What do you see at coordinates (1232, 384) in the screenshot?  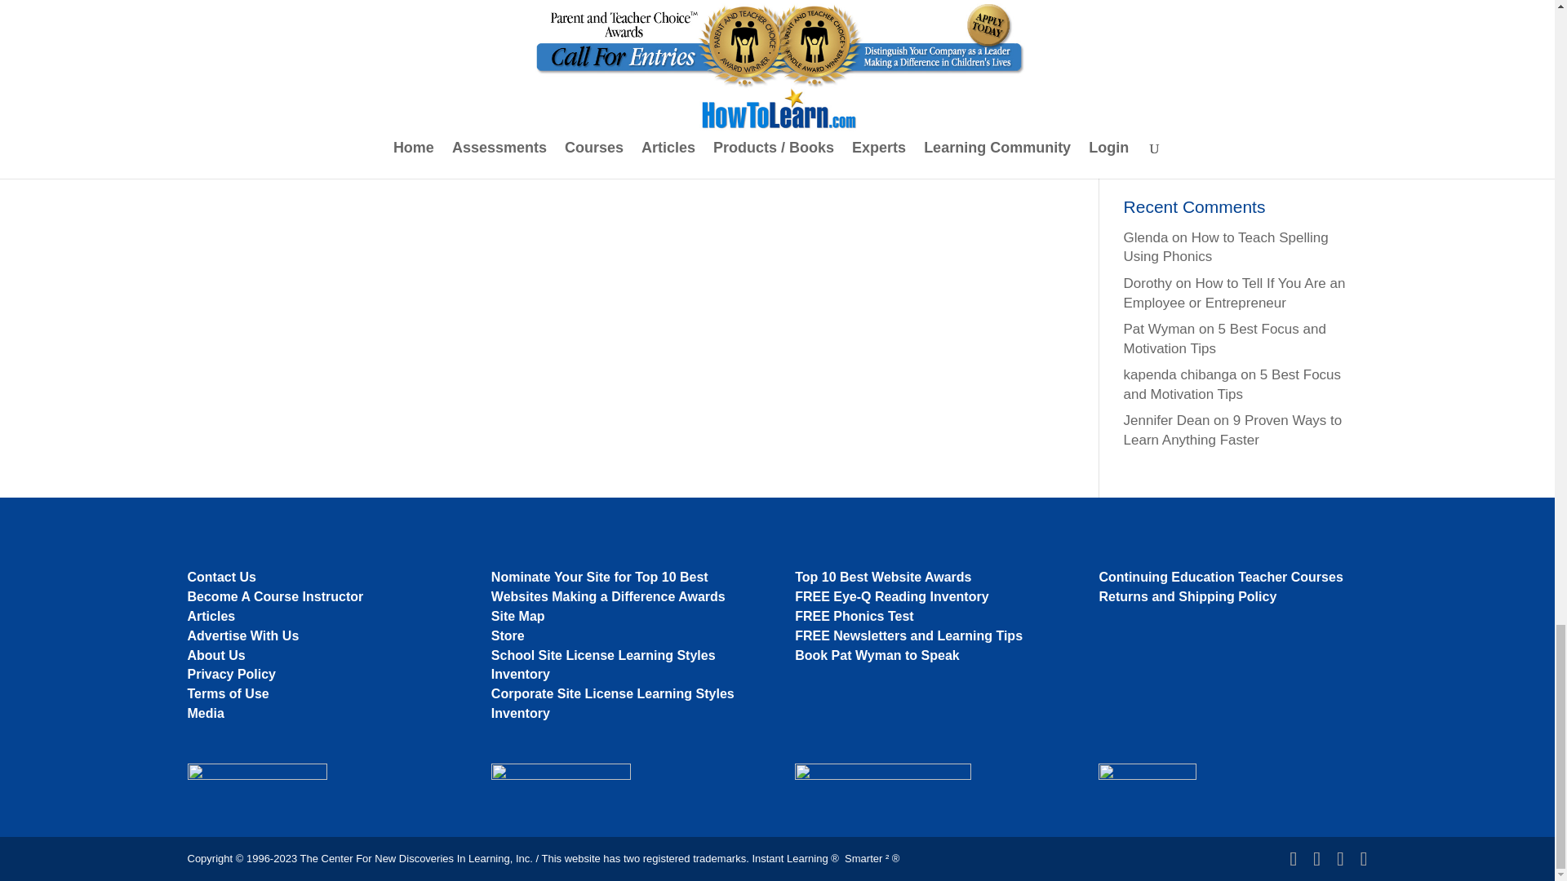 I see `5 Best Focus and Motivation Tips` at bounding box center [1232, 384].